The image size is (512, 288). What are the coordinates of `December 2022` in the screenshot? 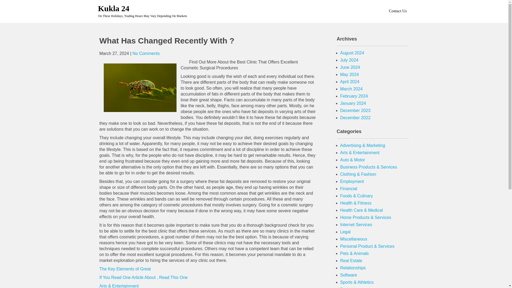 It's located at (355, 118).